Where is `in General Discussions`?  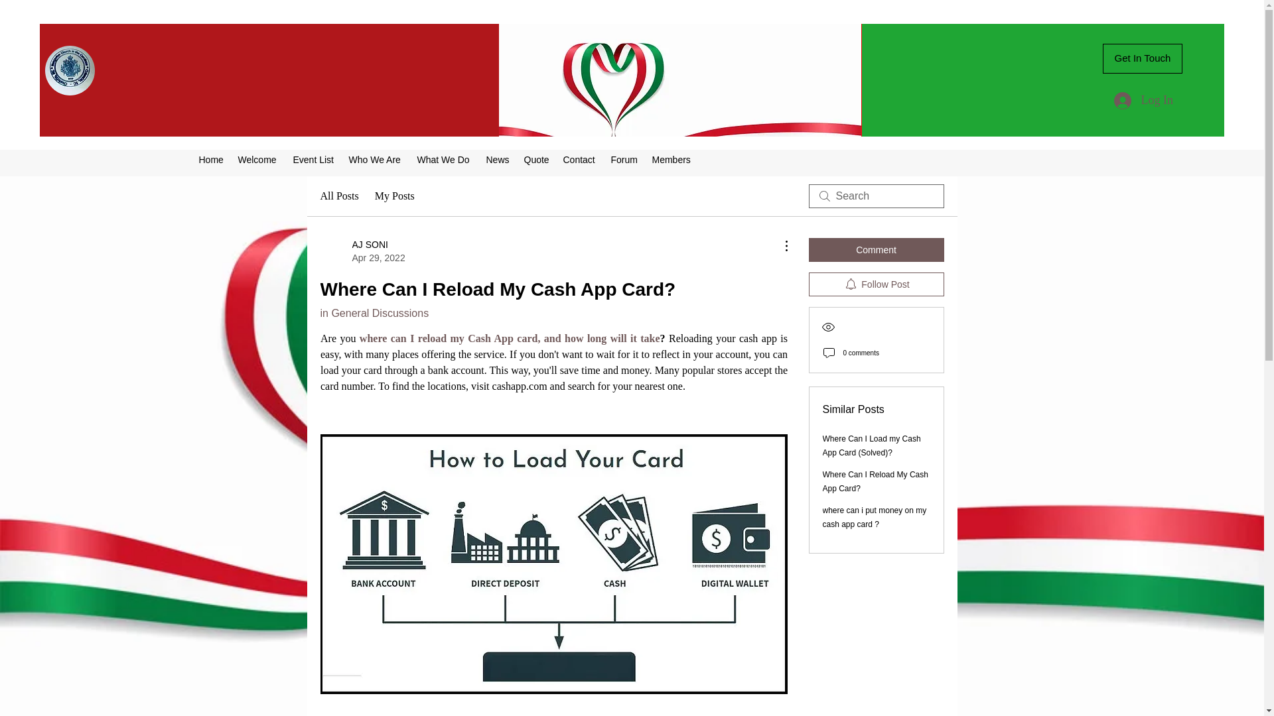
in General Discussions is located at coordinates (876, 249).